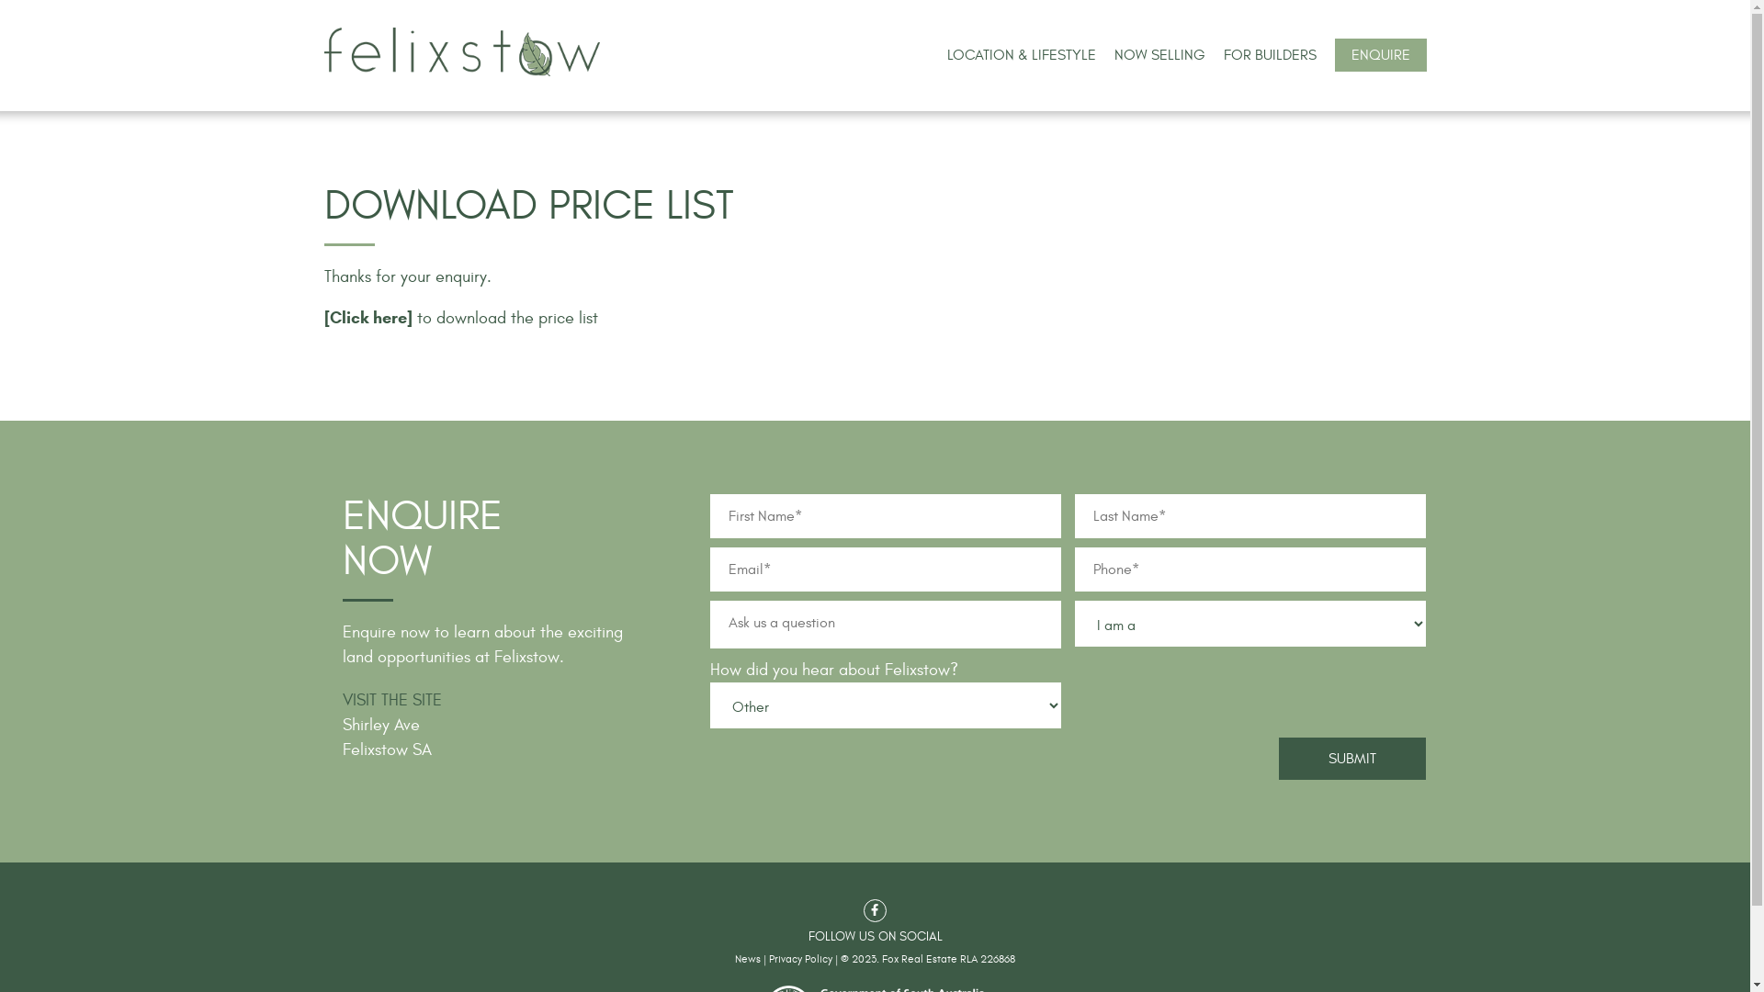 This screenshot has height=992, width=1764. Describe the element at coordinates (1352, 758) in the screenshot. I see `SUBMIT` at that location.